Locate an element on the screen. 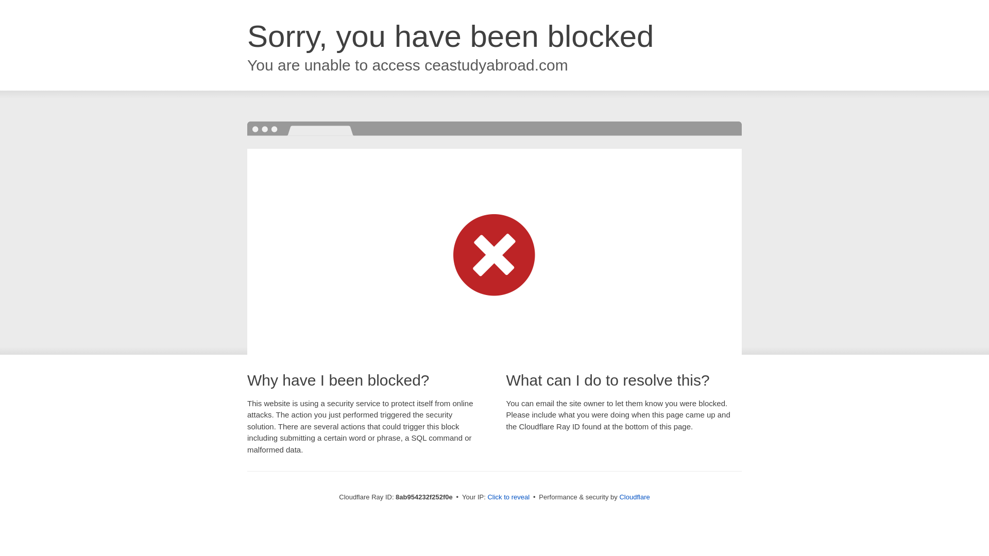 The height and width of the screenshot is (556, 989). Cloudflare is located at coordinates (634, 497).